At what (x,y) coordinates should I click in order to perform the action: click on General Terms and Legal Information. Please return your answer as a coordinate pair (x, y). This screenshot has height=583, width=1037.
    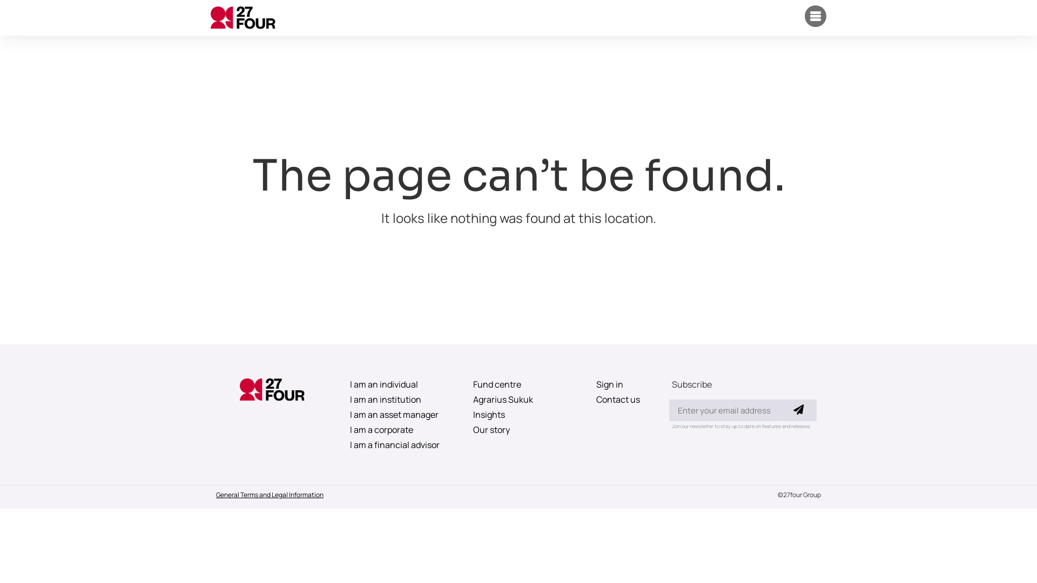
    Looking at the image, I should click on (270, 494).